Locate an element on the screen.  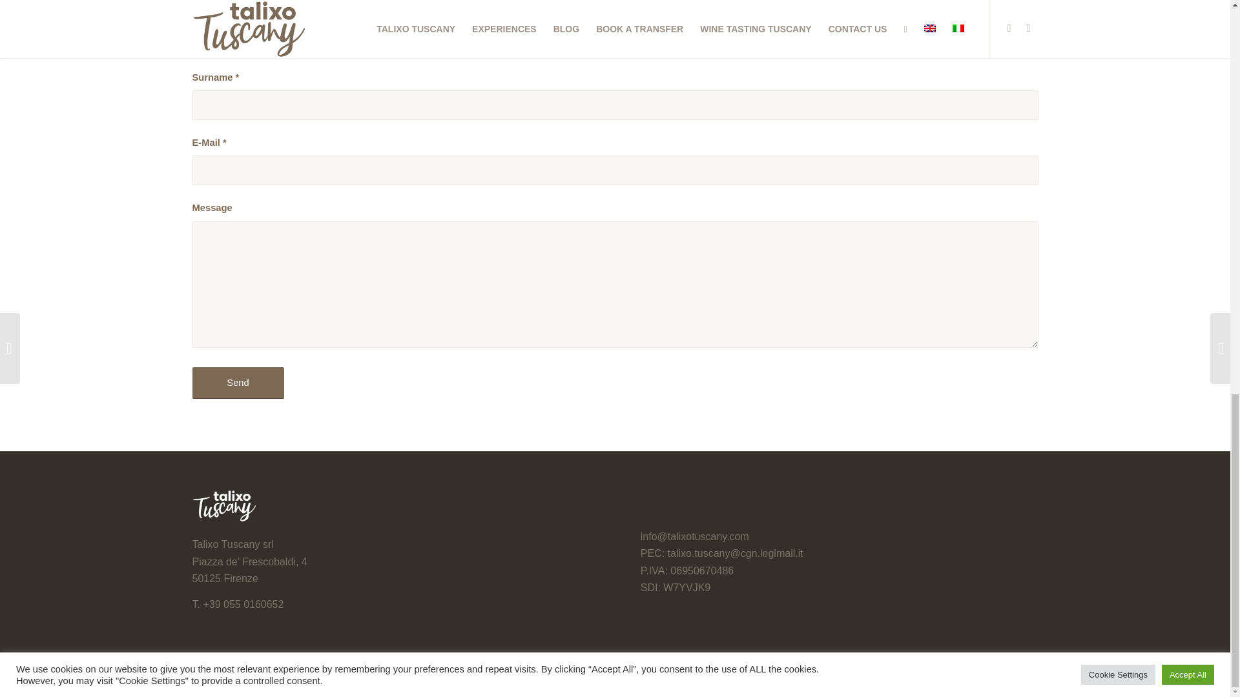
Legal notice is located at coordinates (818, 678).